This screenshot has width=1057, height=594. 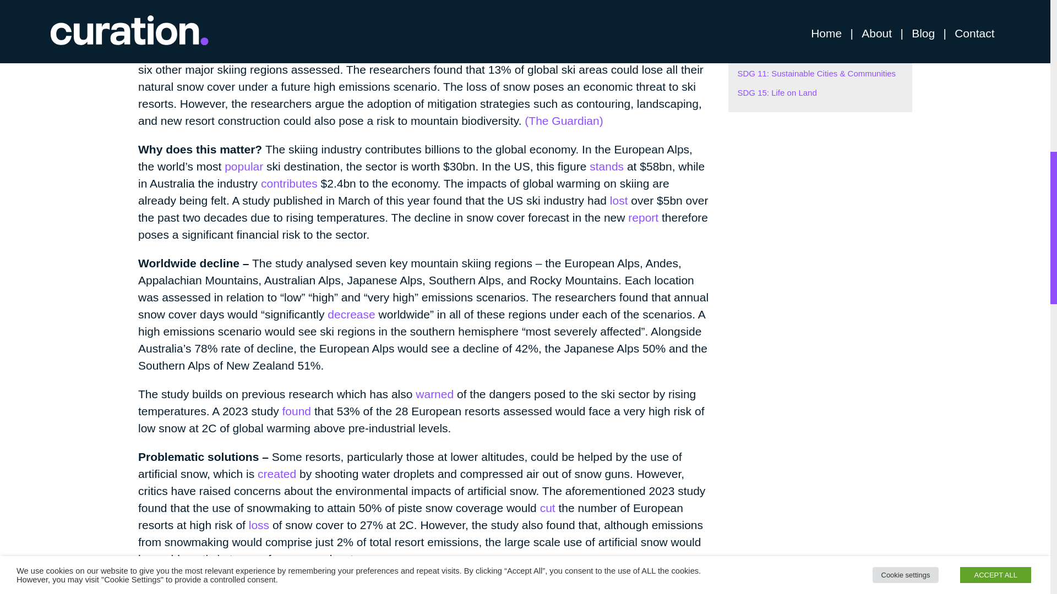 What do you see at coordinates (548, 508) in the screenshot?
I see `cut` at bounding box center [548, 508].